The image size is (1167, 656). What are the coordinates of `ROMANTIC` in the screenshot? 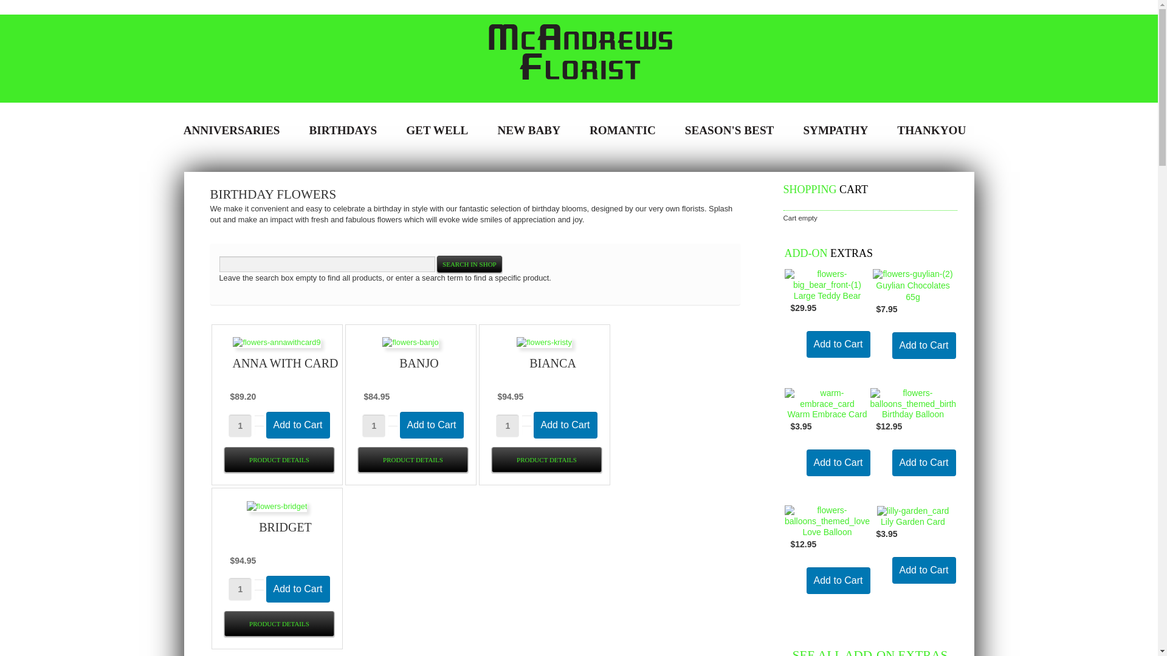 It's located at (622, 130).